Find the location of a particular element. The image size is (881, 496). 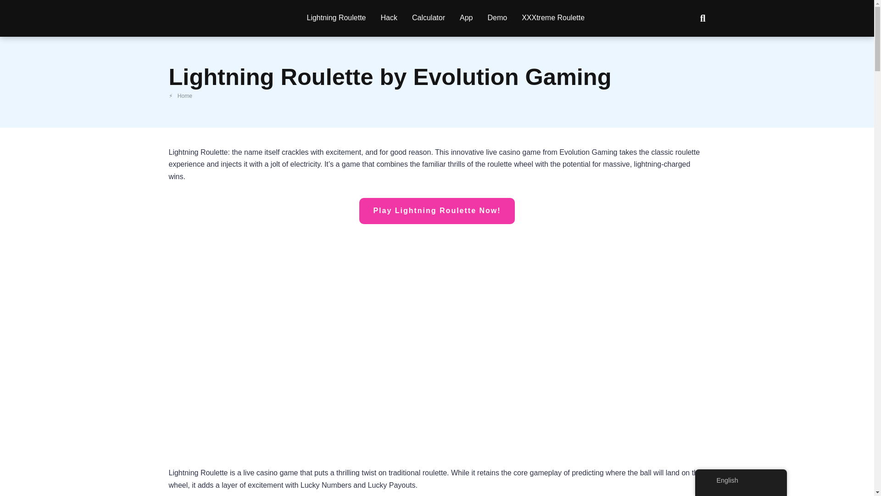

XXXtreme Roulette is located at coordinates (553, 18).